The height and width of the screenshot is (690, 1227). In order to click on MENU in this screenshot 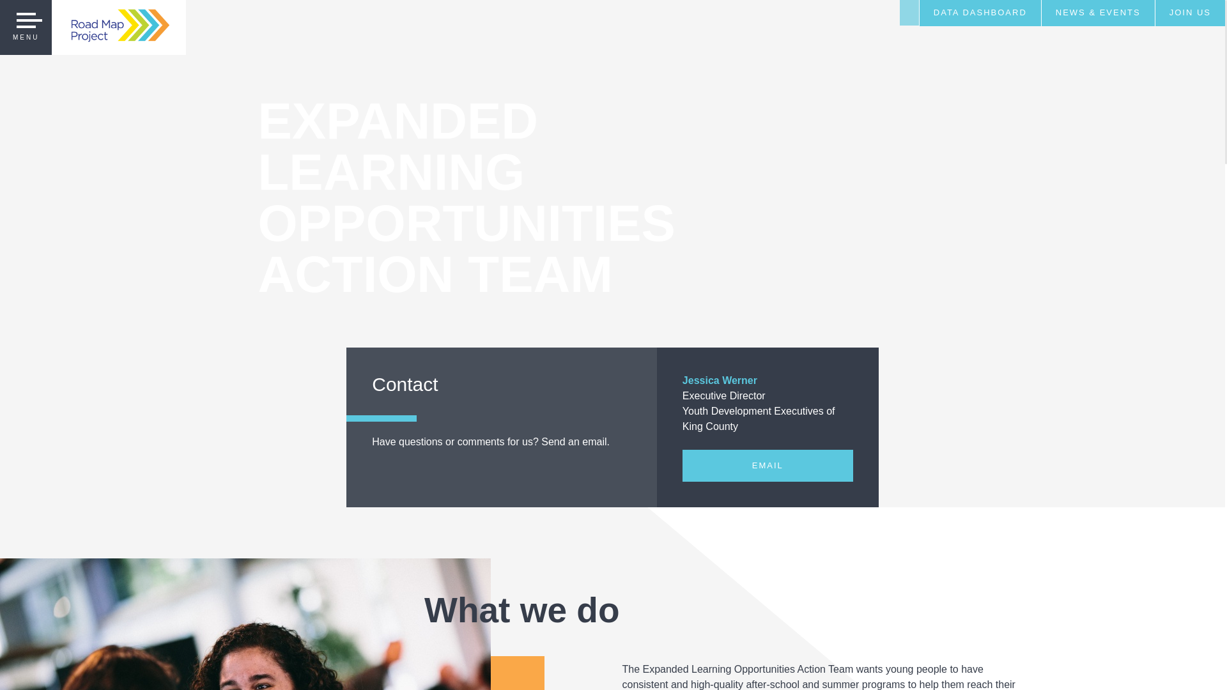, I will do `click(26, 27)`.